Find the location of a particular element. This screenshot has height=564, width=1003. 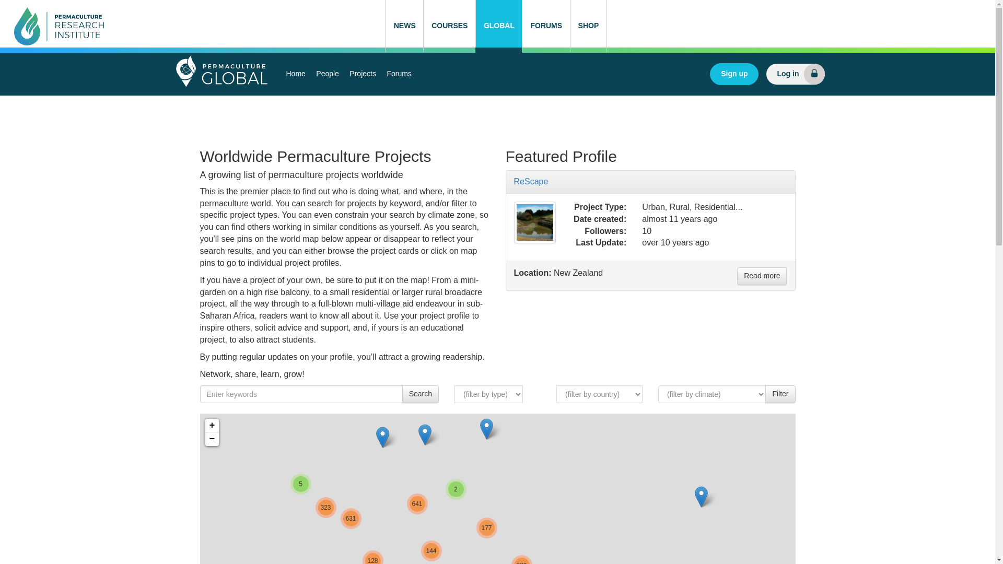

ReScape is located at coordinates (534, 222).